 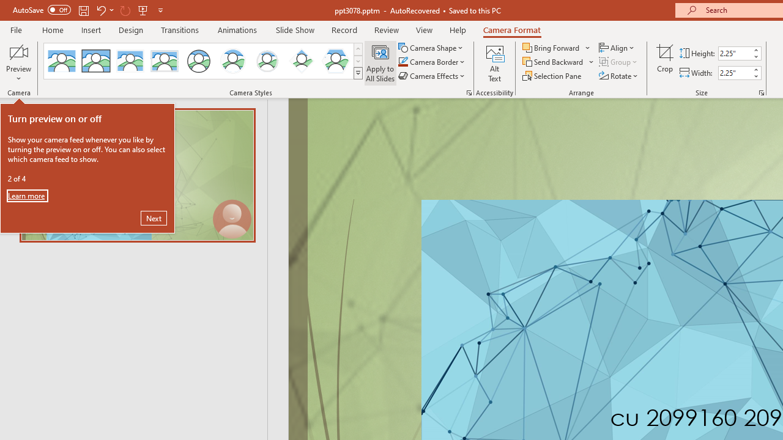 I want to click on Cameo Height, so click(x=735, y=53).